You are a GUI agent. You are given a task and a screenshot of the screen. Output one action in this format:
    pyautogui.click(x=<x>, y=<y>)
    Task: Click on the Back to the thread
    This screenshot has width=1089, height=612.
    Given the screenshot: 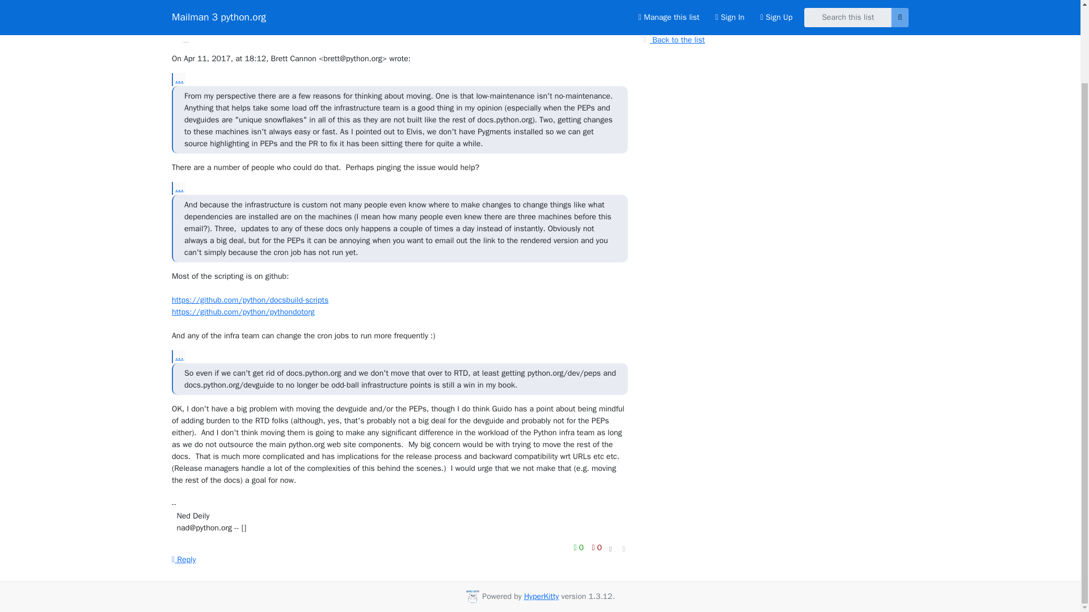 What is the action you would take?
    pyautogui.click(x=678, y=20)
    